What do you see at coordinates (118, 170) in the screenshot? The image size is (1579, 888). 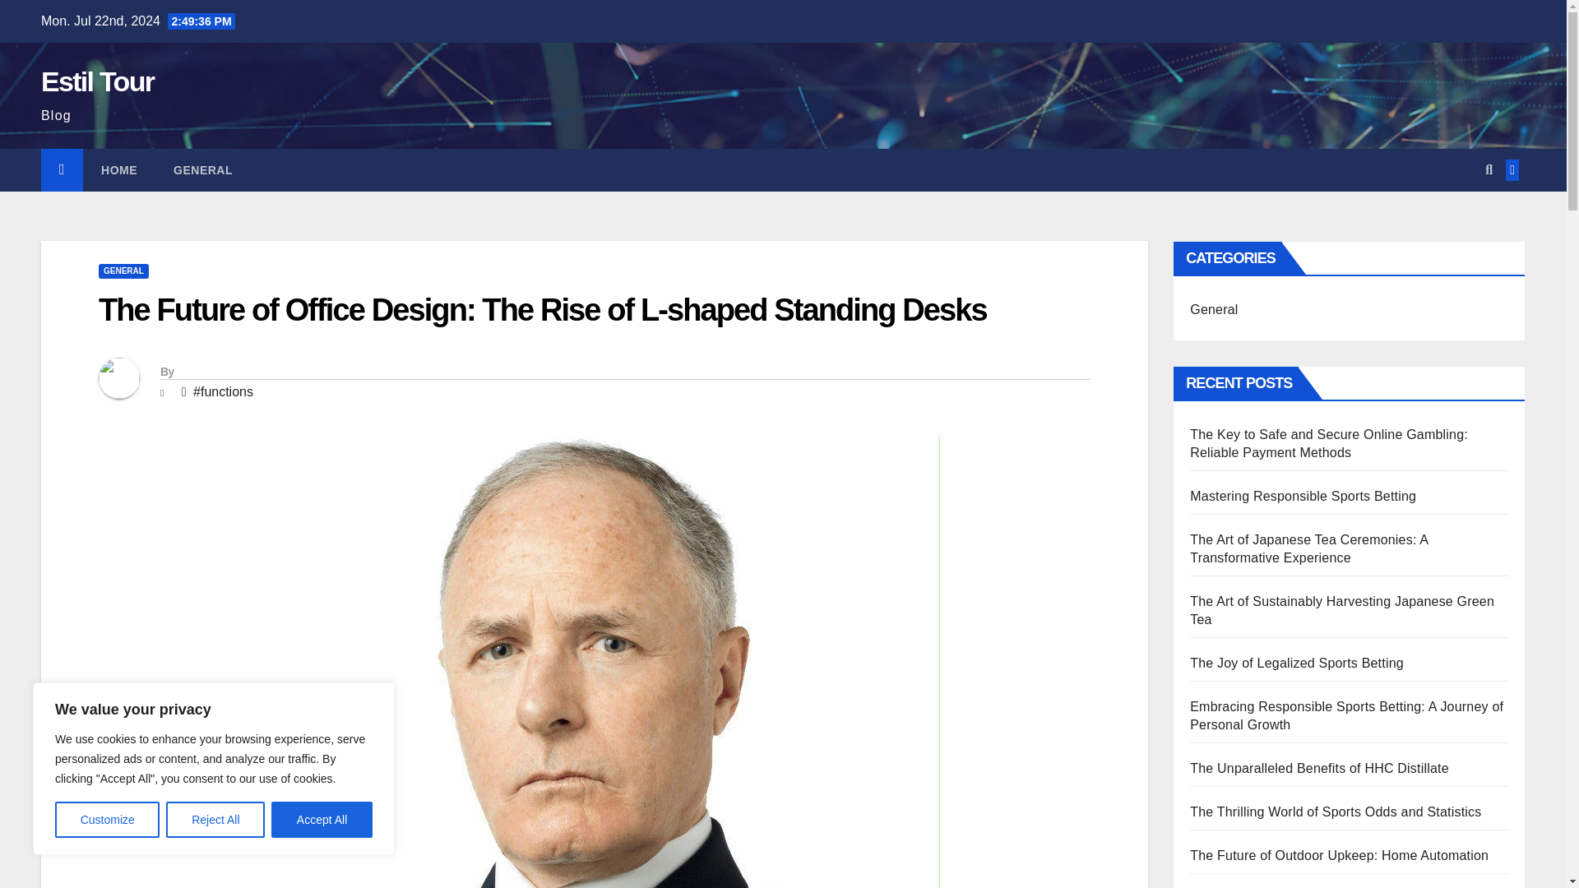 I see `Home` at bounding box center [118, 170].